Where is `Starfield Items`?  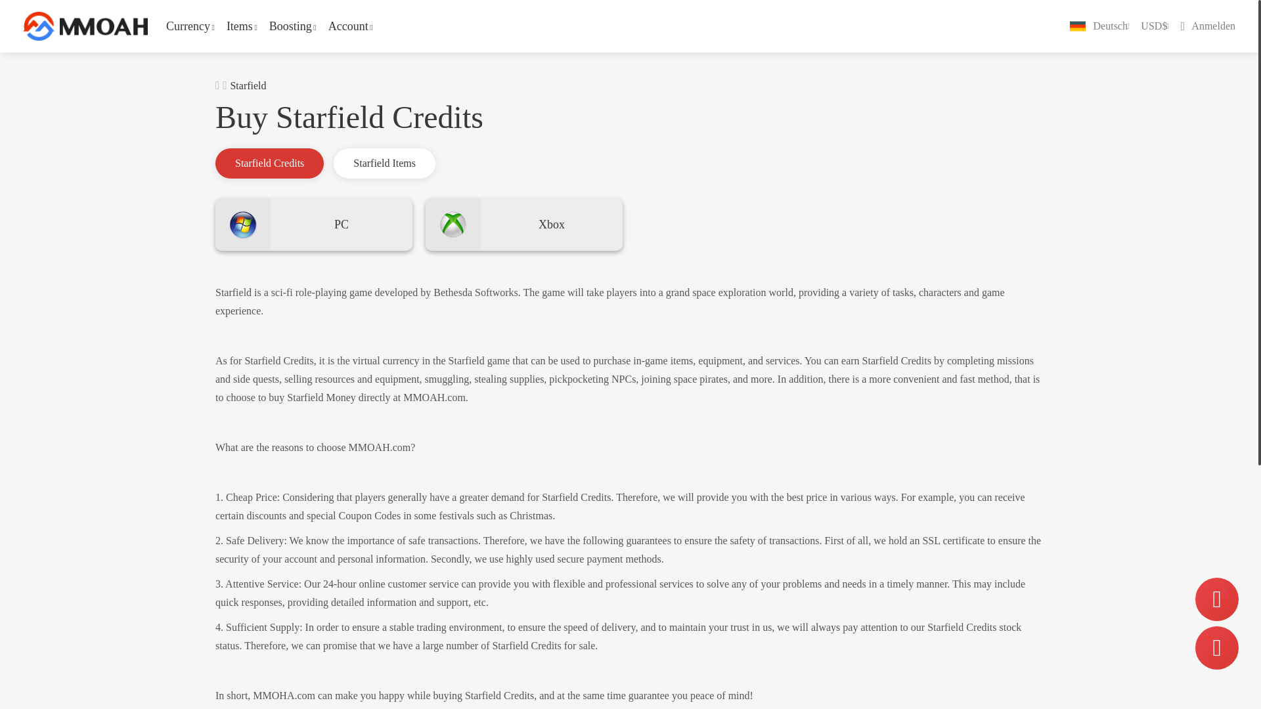 Starfield Items is located at coordinates (384, 163).